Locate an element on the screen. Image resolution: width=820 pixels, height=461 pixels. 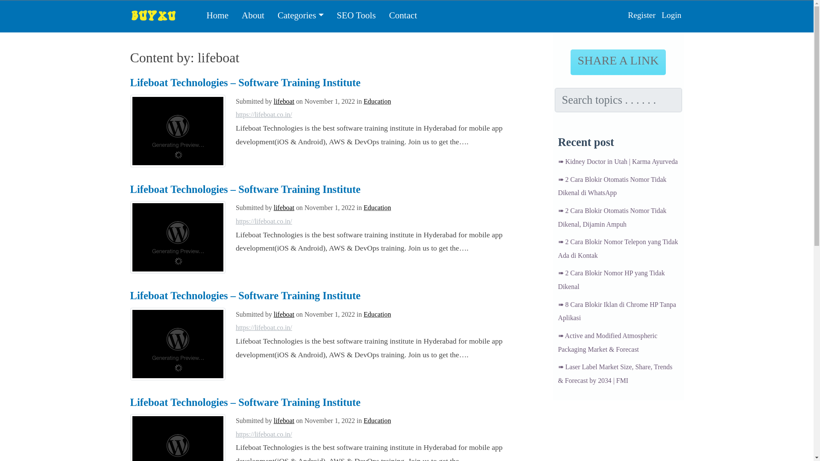
lifeboat is located at coordinates (284, 101).